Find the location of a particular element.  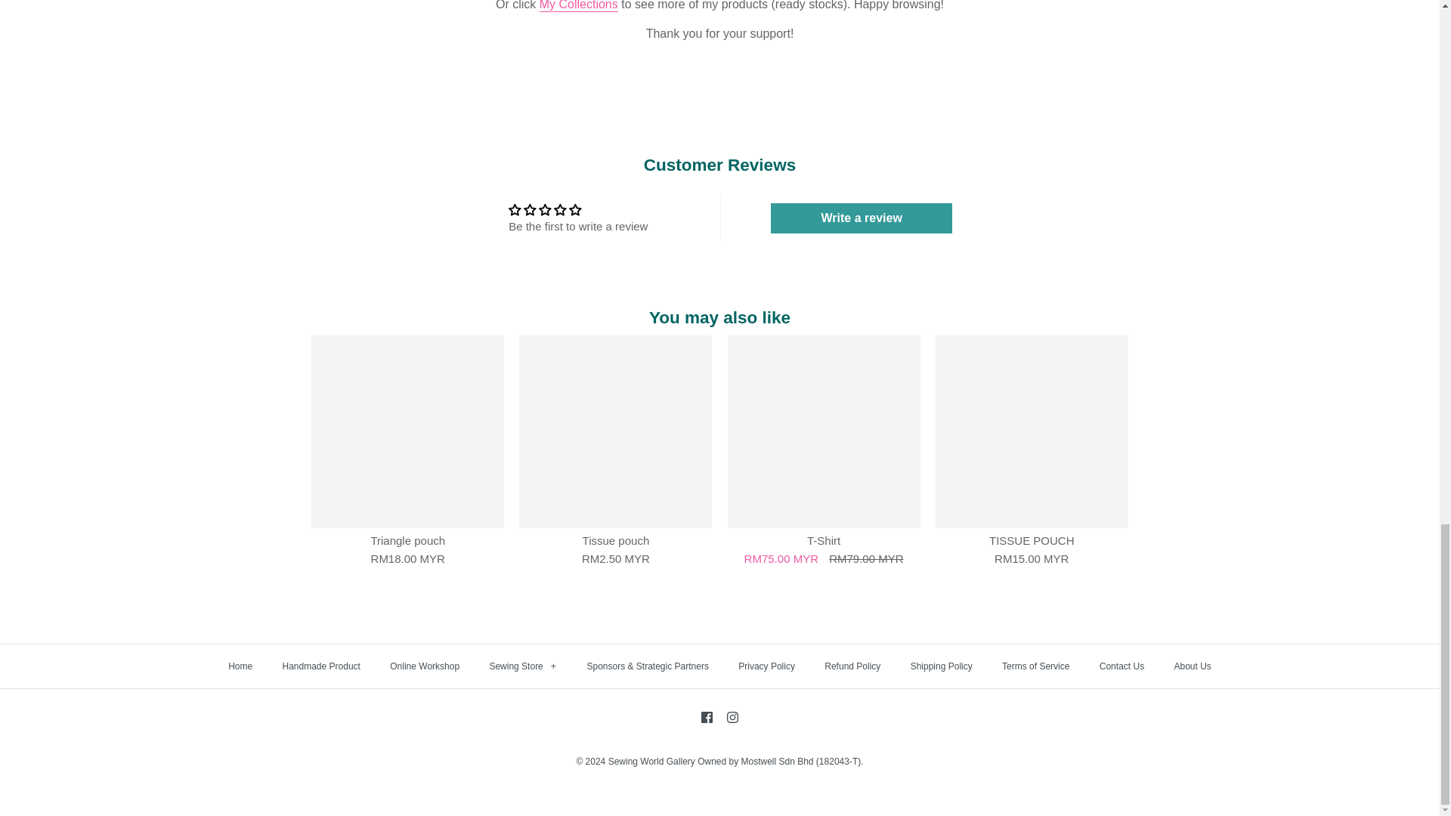

Facebook is located at coordinates (706, 716).